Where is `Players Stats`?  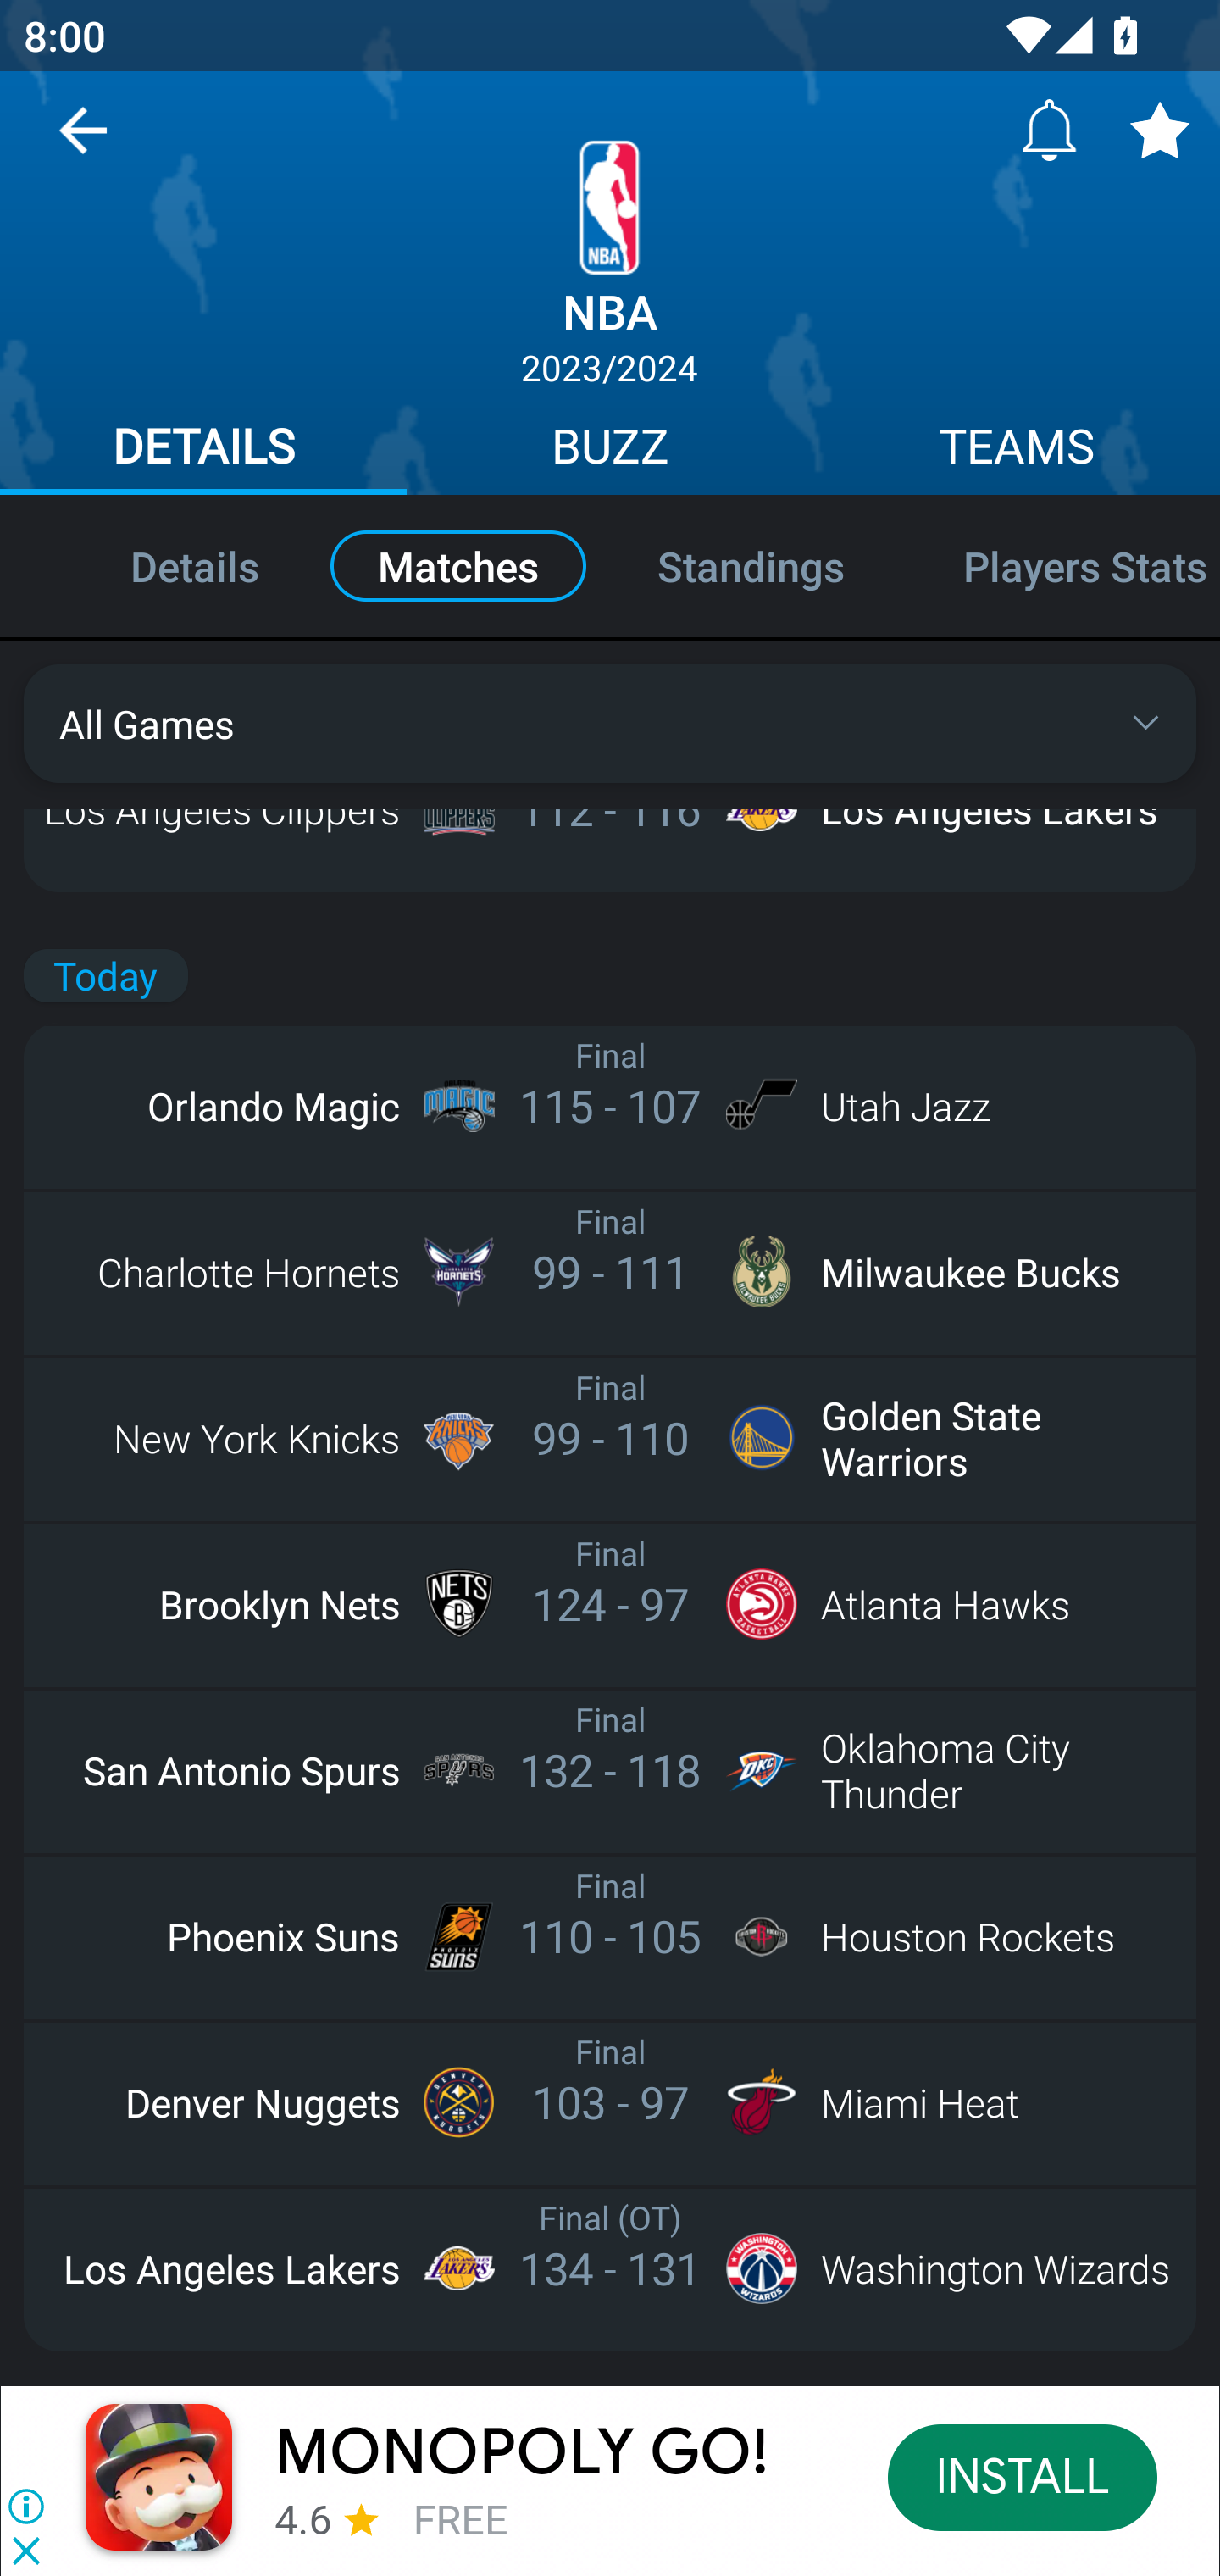 Players Stats is located at coordinates (1062, 564).